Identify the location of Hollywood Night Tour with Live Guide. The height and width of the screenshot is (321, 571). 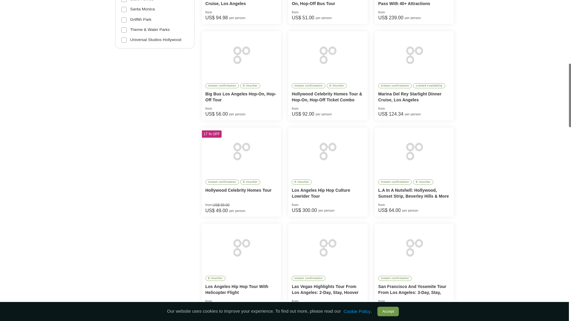
(328, 320).